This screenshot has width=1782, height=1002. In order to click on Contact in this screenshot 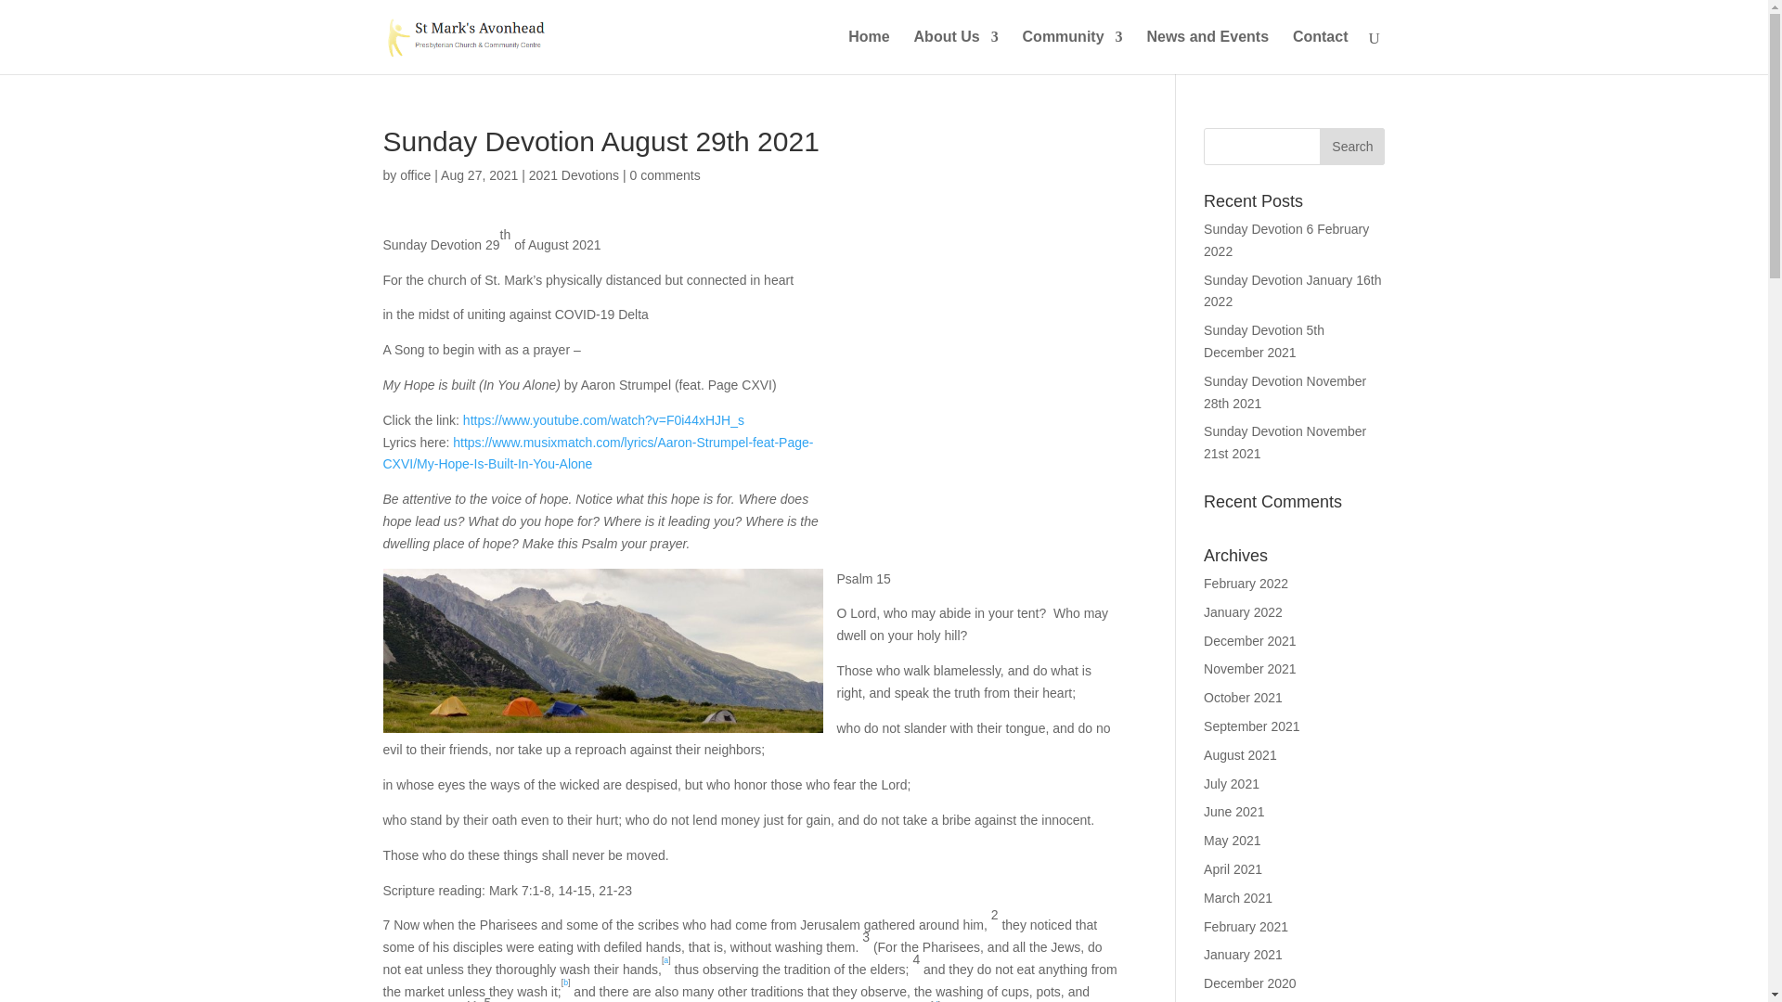, I will do `click(1321, 52)`.